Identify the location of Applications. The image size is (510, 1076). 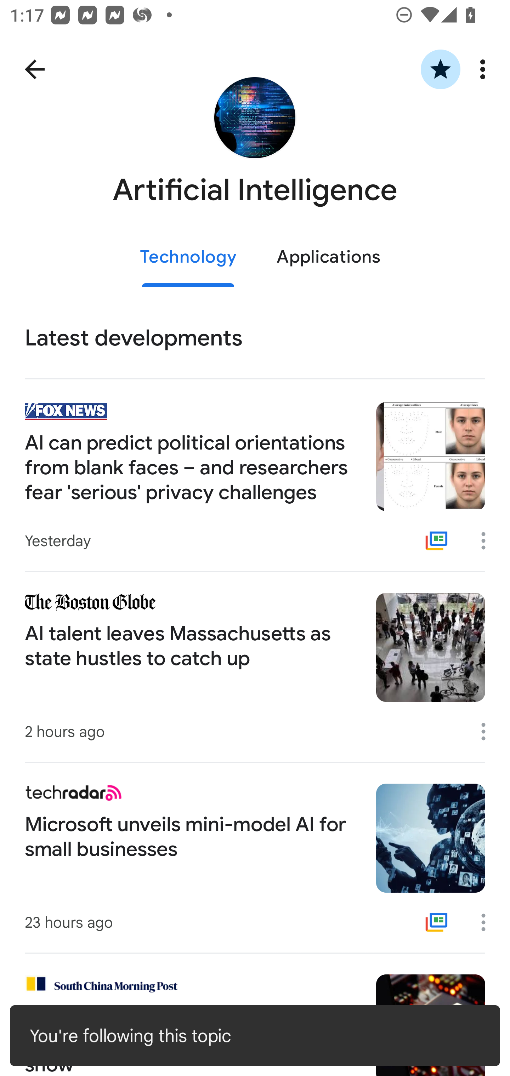
(328, 258).